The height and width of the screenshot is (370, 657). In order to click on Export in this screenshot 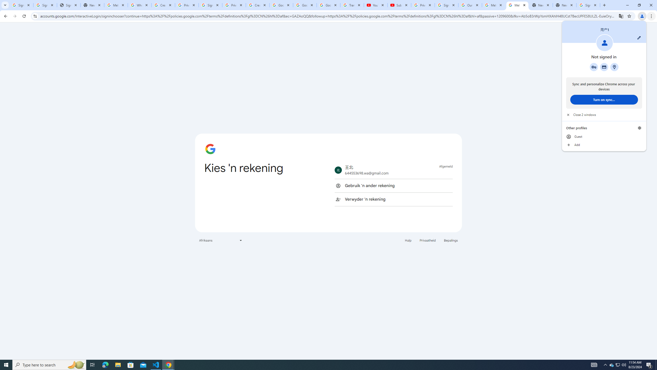, I will do `click(27, 242)`.